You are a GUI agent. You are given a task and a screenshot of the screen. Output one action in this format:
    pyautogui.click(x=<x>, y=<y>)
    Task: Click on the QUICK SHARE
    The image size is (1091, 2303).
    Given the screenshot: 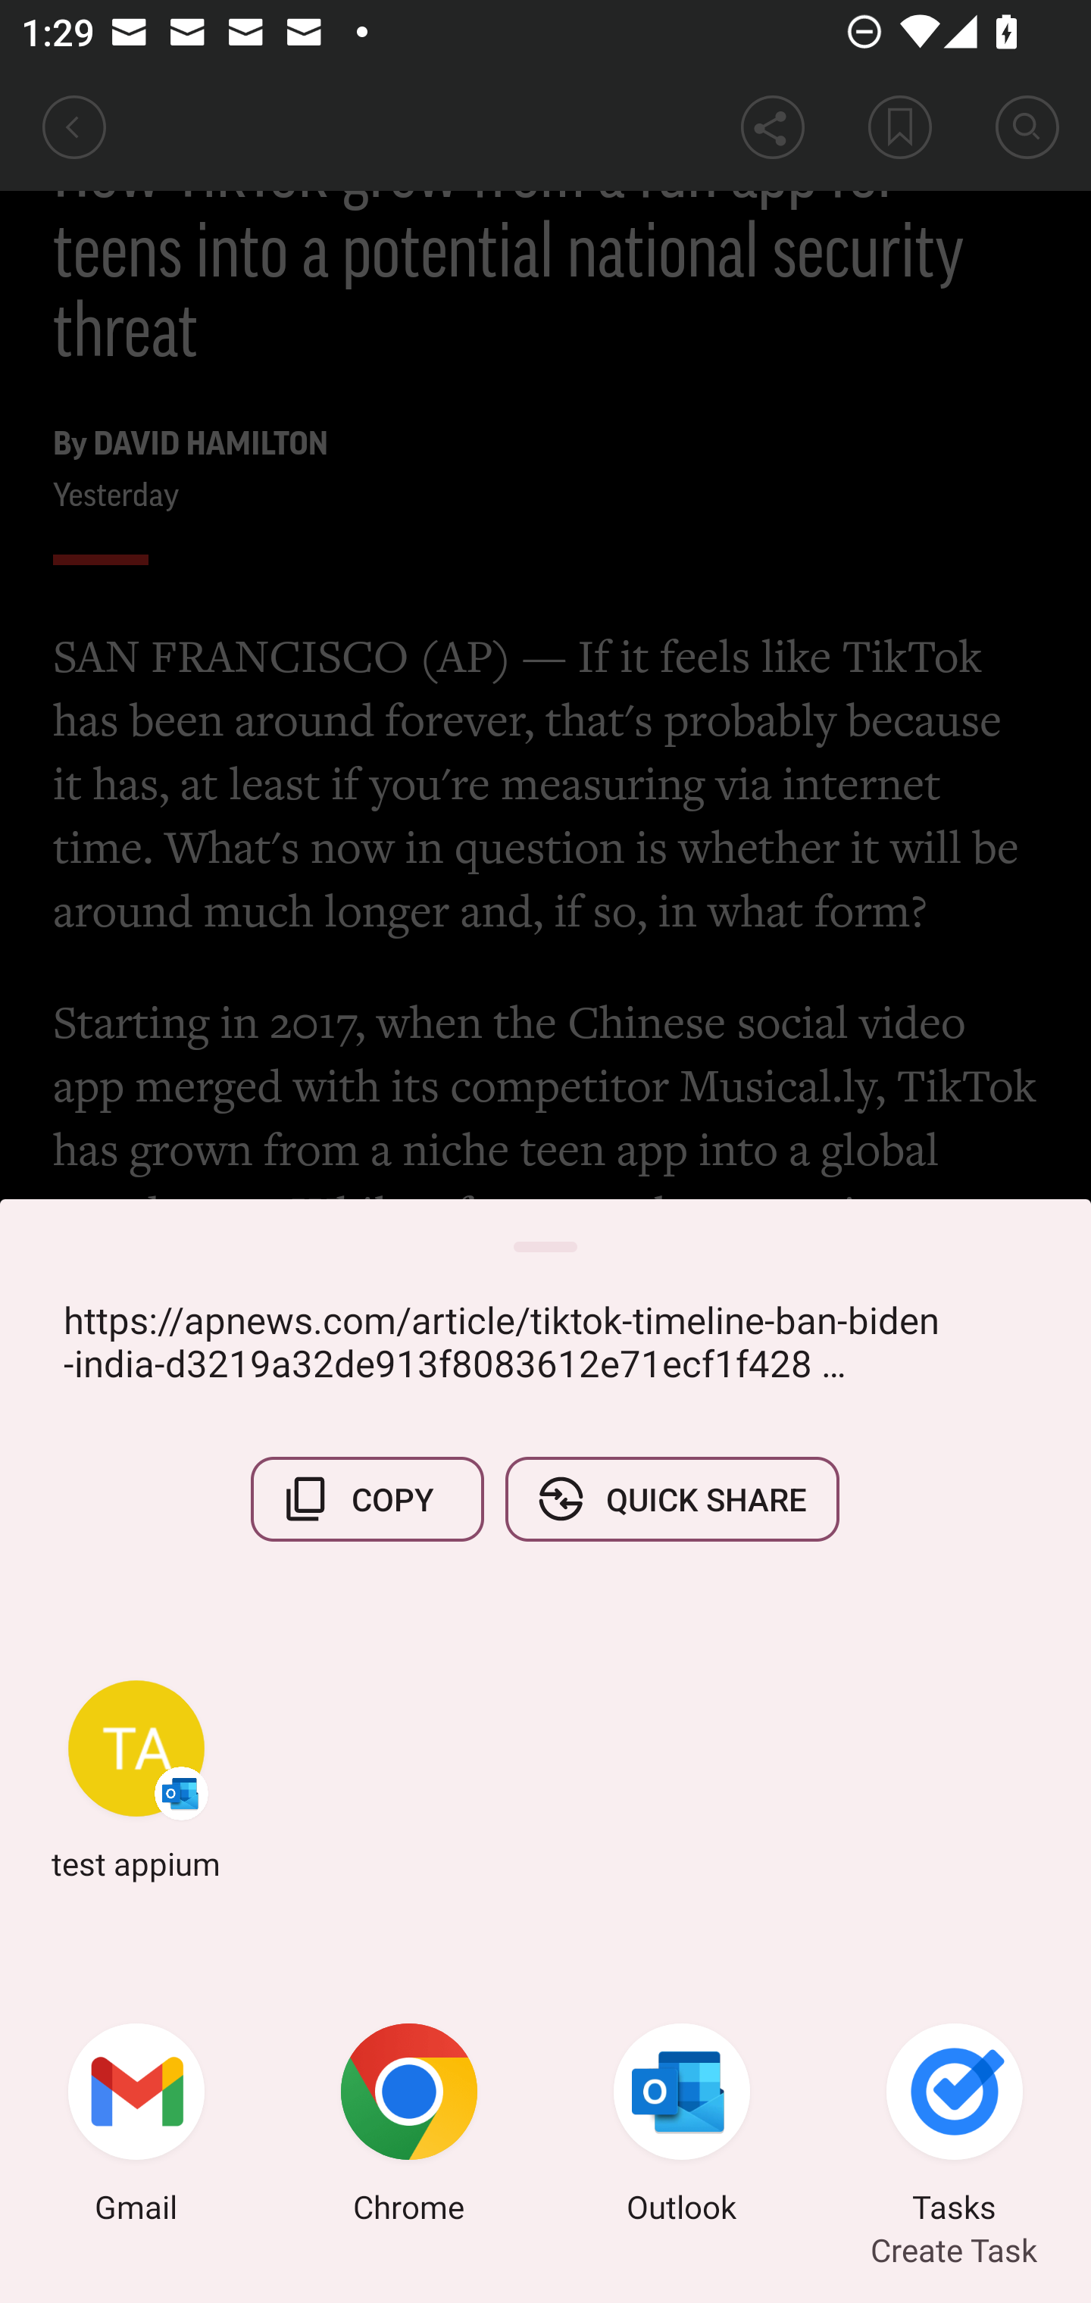 What is the action you would take?
    pyautogui.click(x=671, y=1498)
    